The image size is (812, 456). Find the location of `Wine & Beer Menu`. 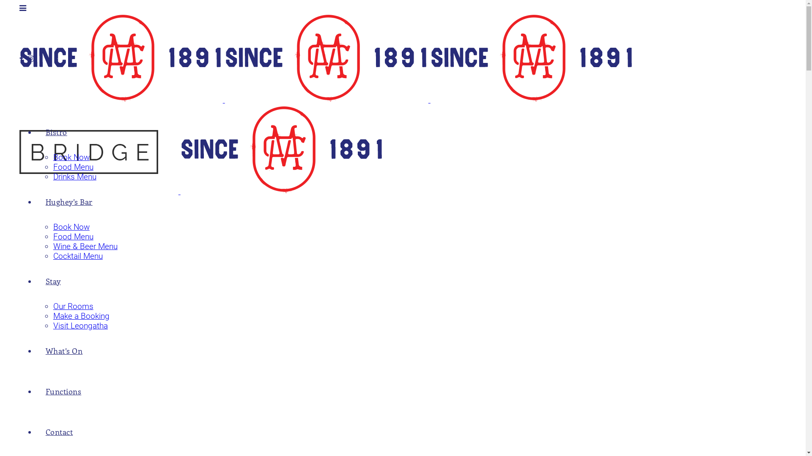

Wine & Beer Menu is located at coordinates (85, 247).